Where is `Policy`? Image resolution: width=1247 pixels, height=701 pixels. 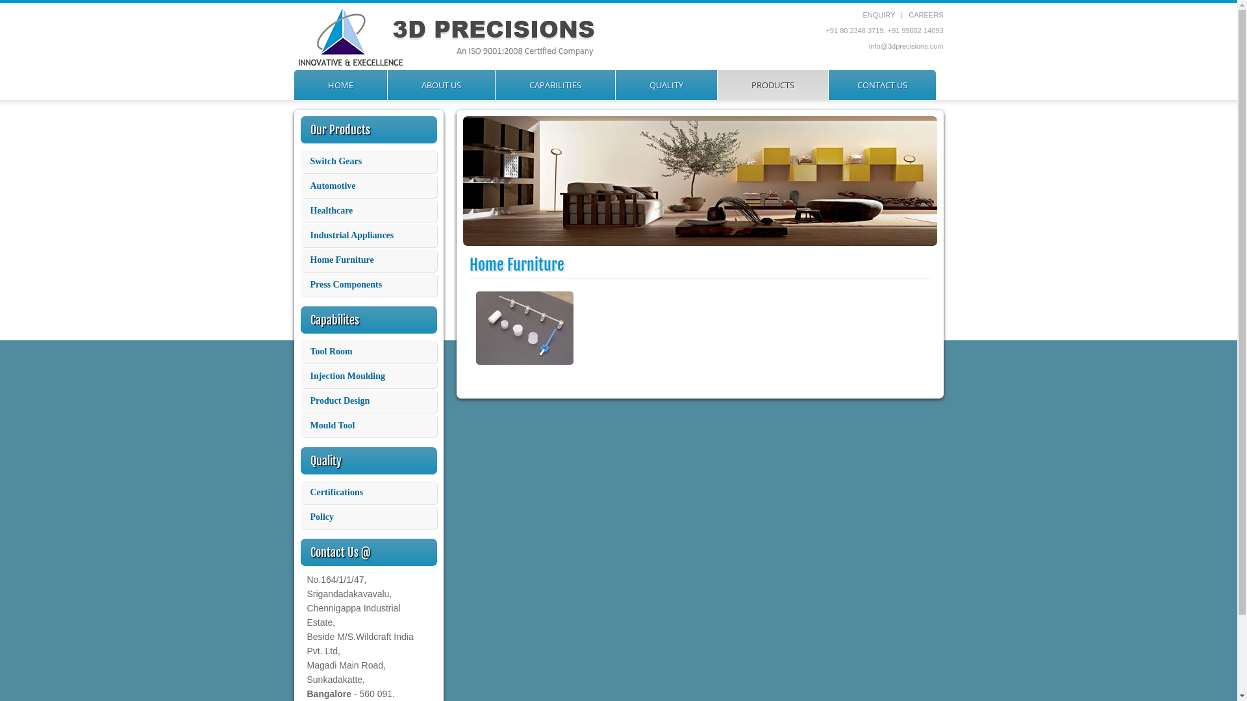 Policy is located at coordinates (368, 517).